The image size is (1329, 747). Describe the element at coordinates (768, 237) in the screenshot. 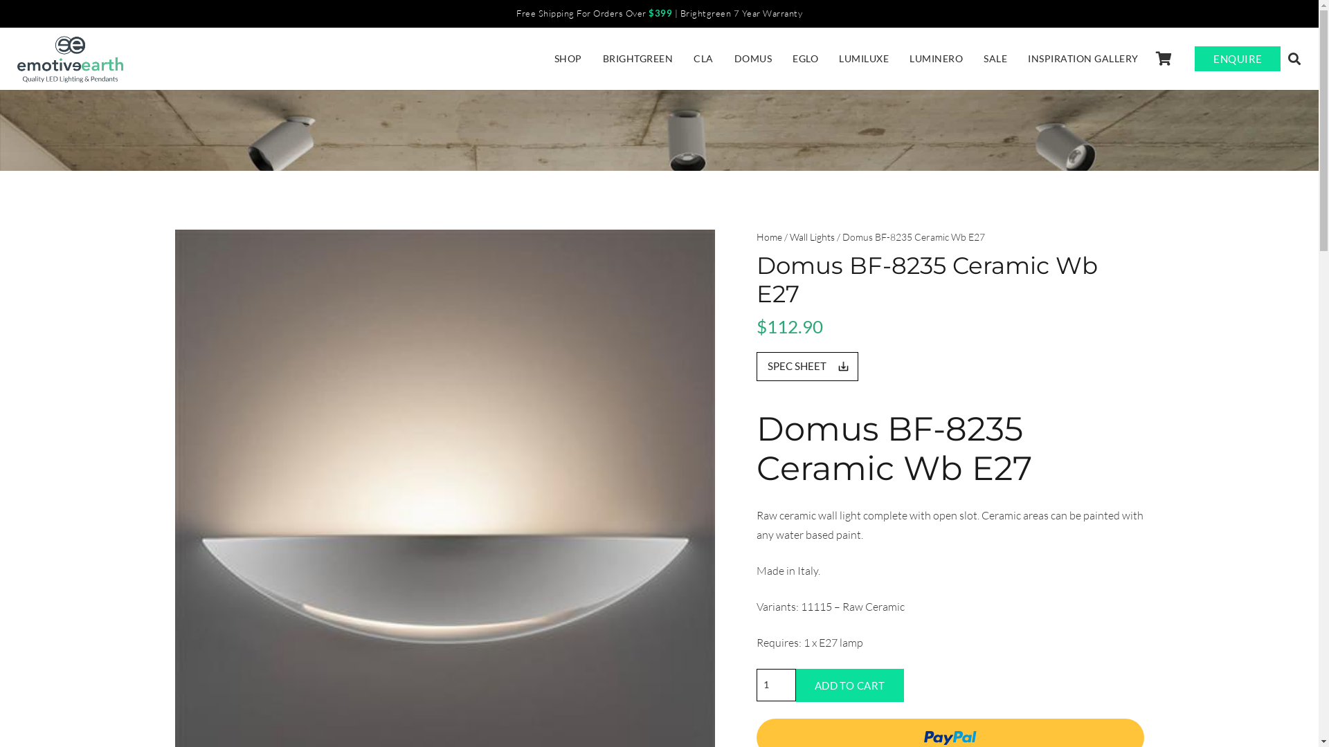

I see `Home` at that location.